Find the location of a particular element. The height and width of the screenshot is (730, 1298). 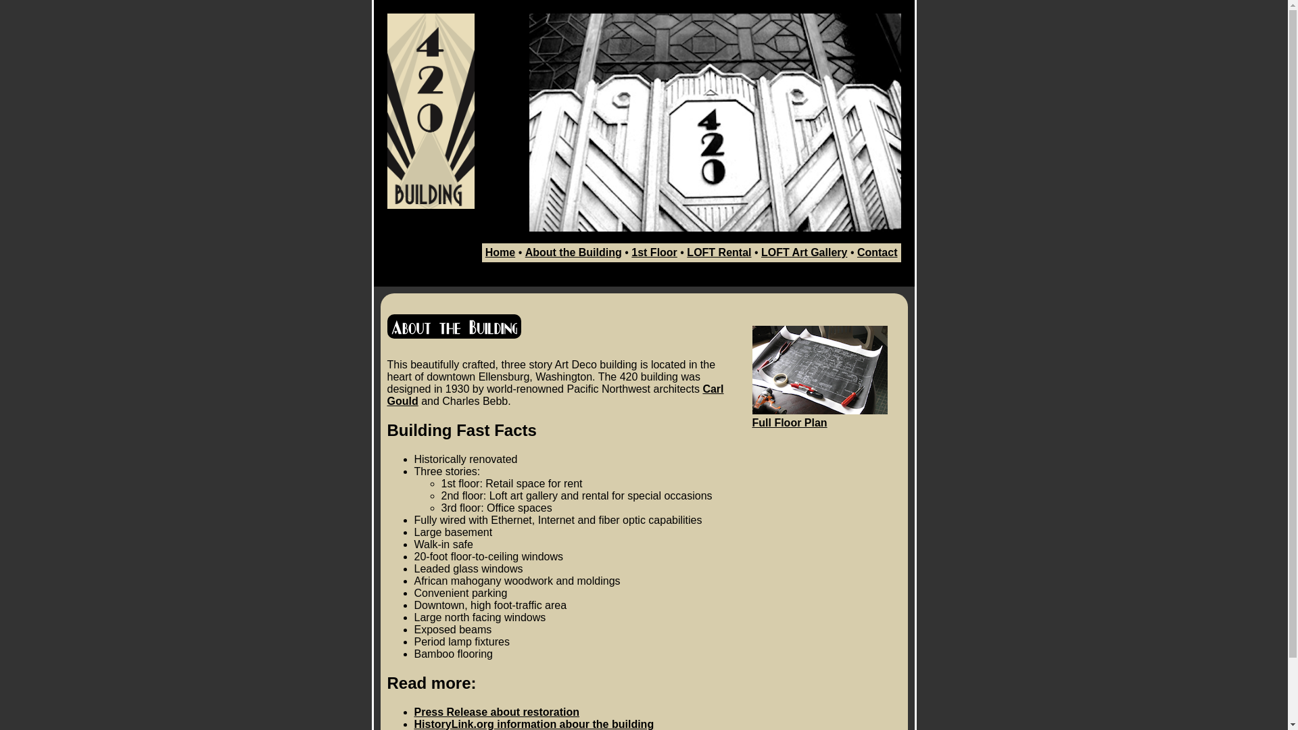

1st Floor is located at coordinates (654, 253).